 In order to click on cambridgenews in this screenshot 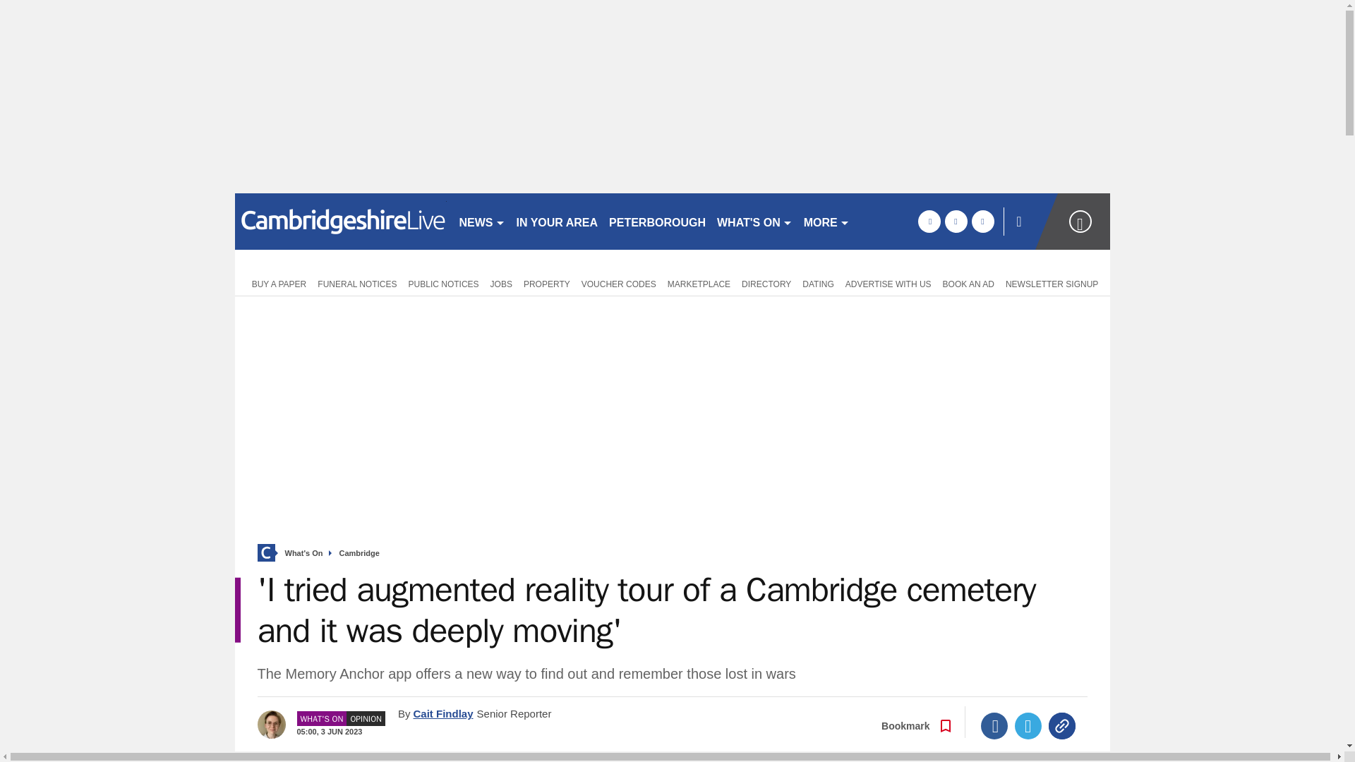, I will do `click(340, 222)`.